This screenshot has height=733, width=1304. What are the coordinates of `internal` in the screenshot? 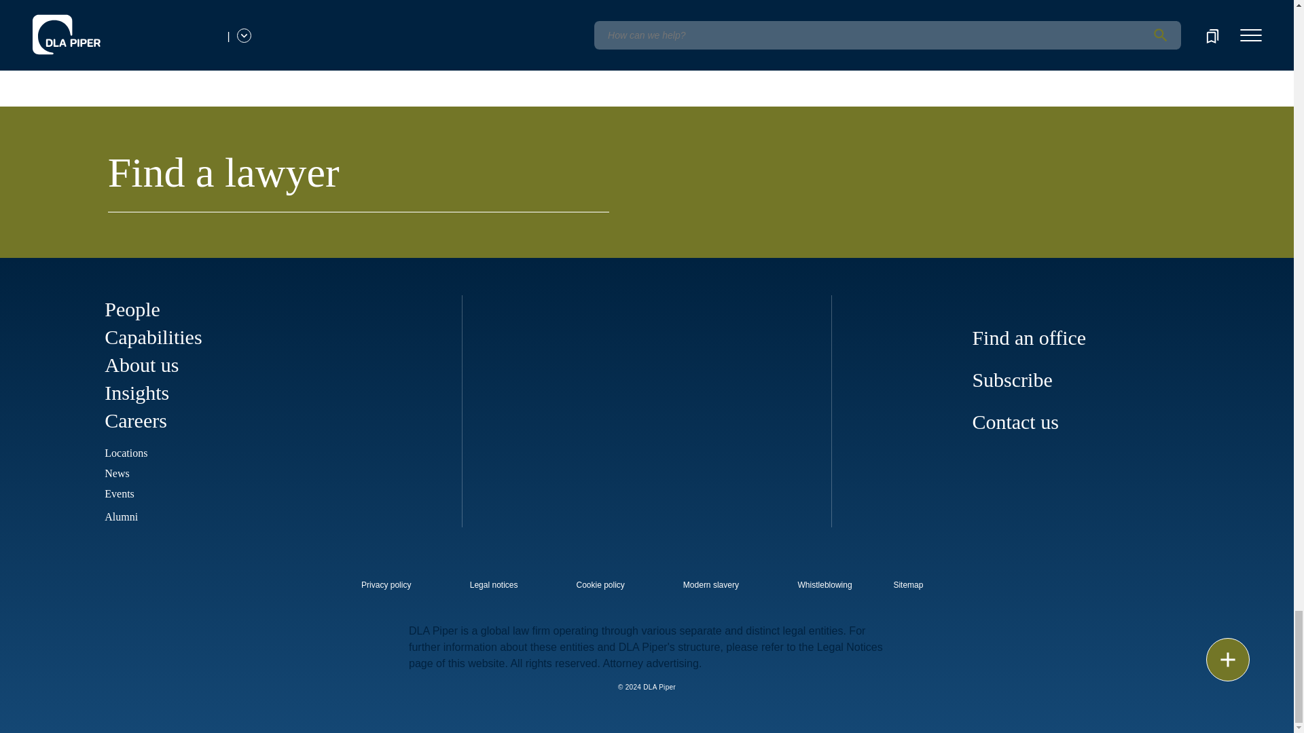 It's located at (711, 585).